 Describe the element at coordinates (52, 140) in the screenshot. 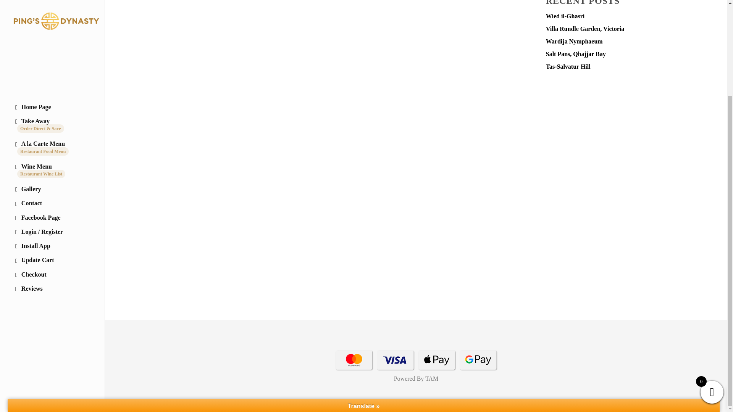

I see `Update Cart` at that location.